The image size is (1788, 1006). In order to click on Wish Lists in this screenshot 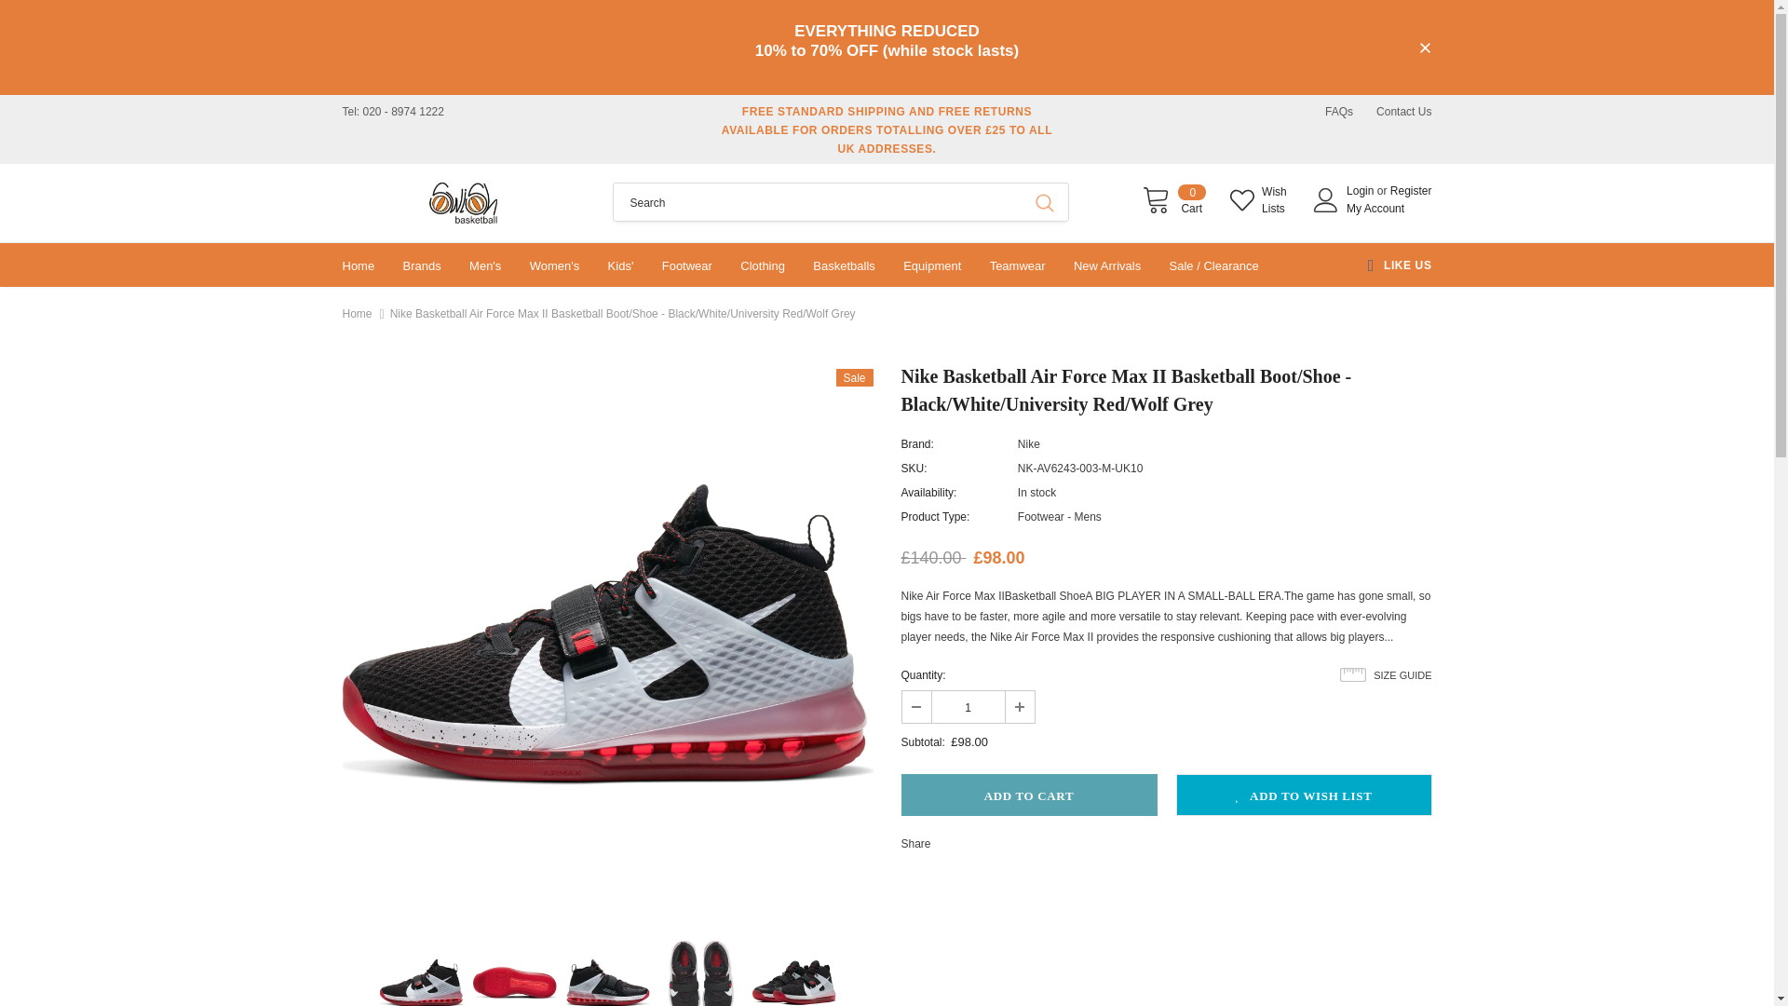, I will do `click(1262, 199)`.